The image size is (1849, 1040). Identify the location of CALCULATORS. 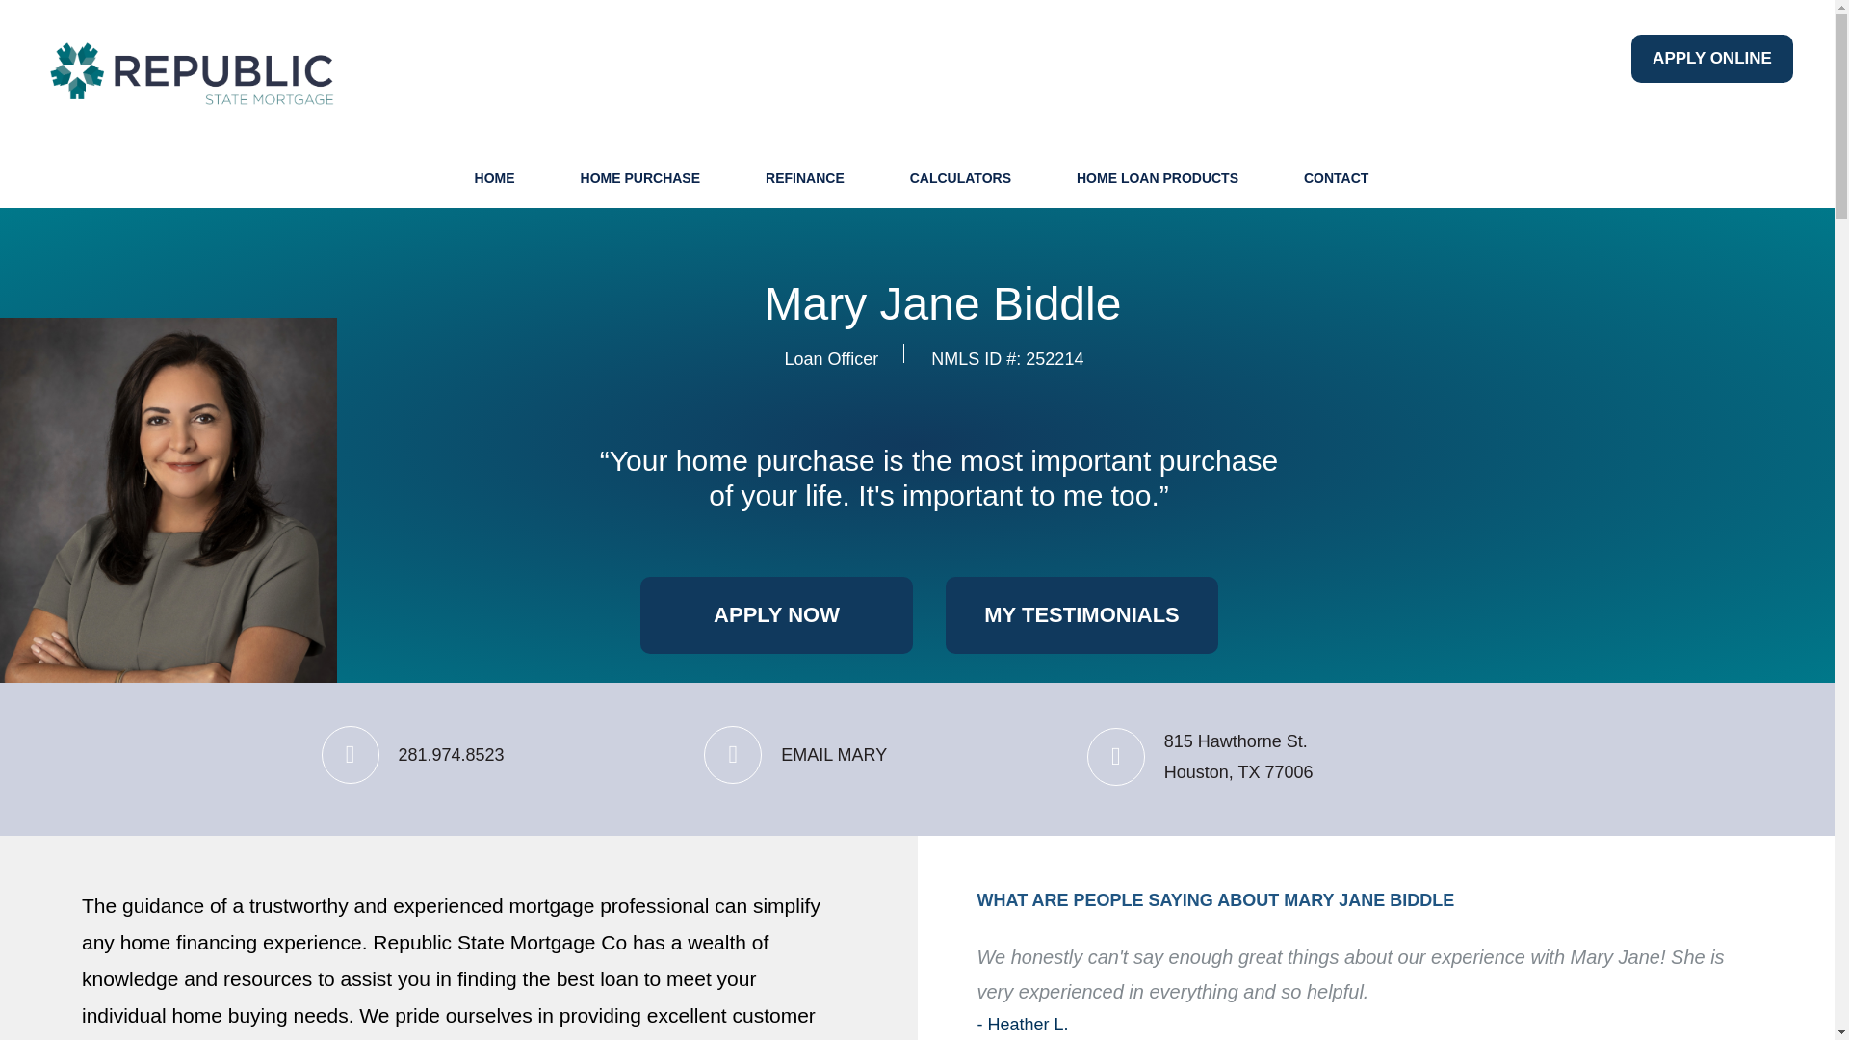
(795, 755).